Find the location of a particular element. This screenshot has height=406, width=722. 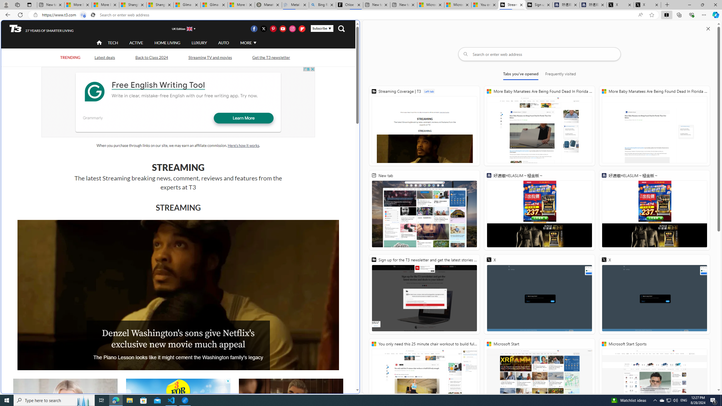

Visit us on Twitter is located at coordinates (264, 28).